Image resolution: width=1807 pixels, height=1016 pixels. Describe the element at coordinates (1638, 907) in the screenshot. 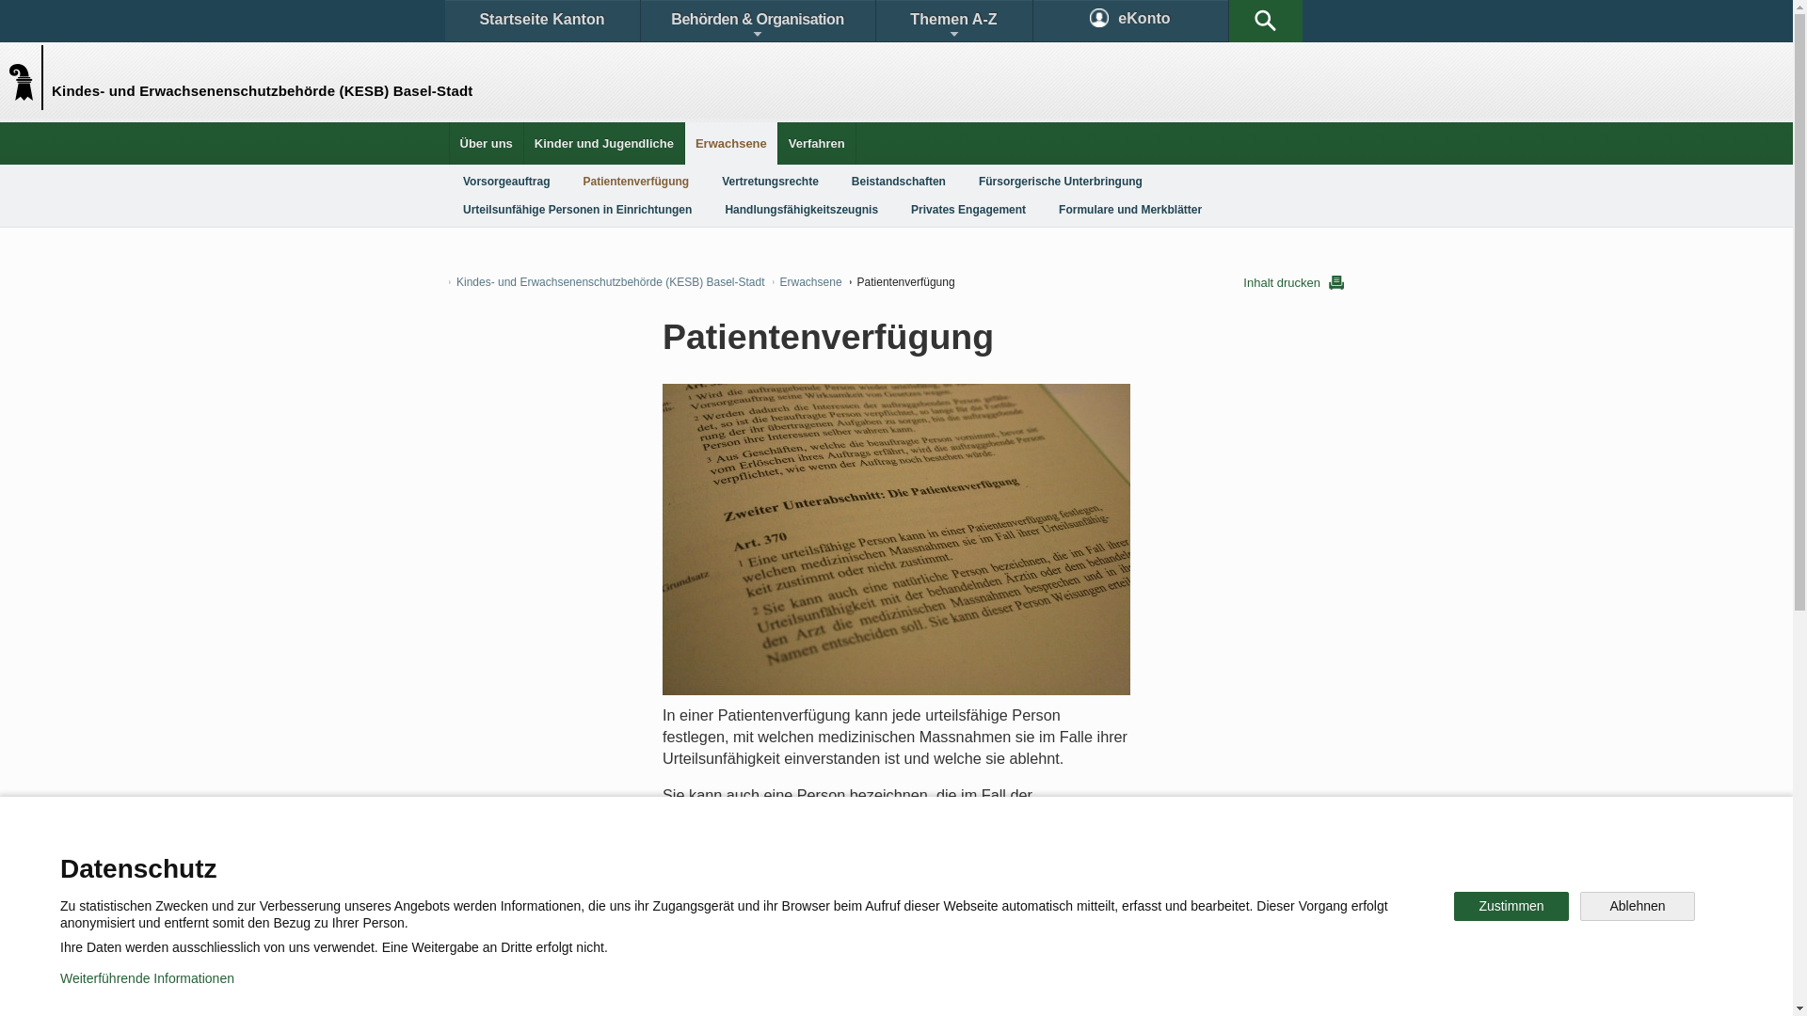

I see `Ablehnen` at that location.